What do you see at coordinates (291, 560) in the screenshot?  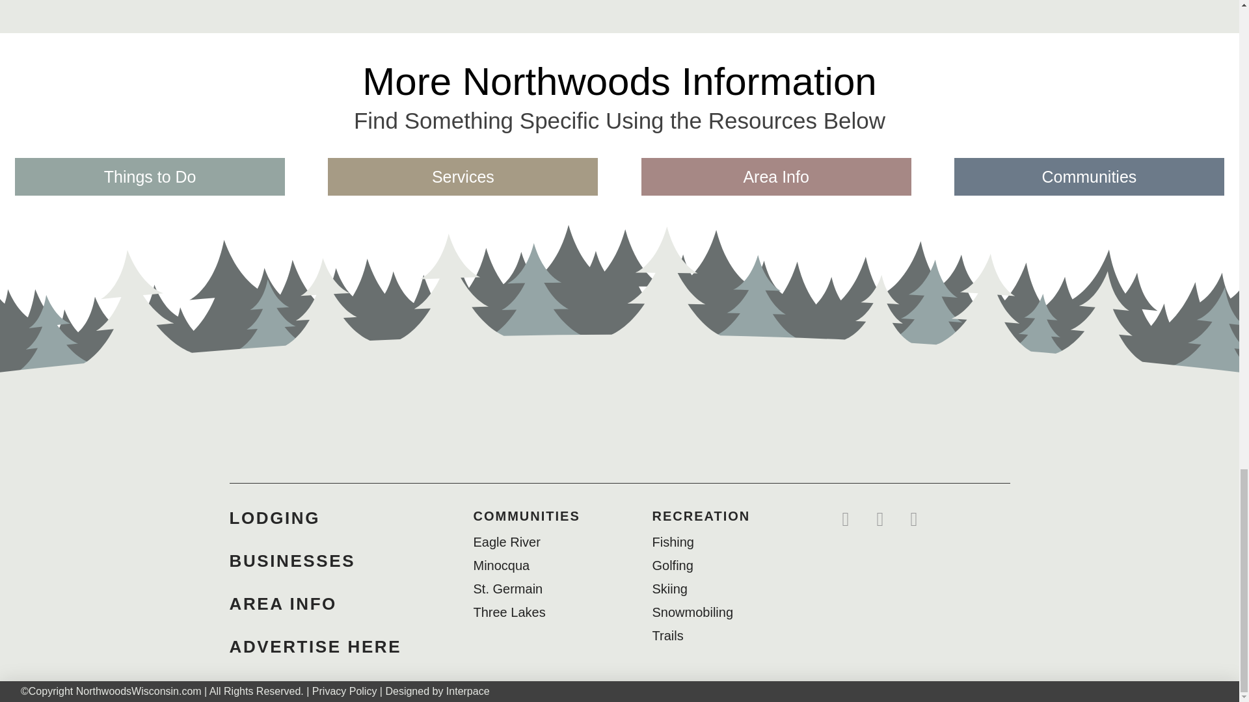 I see `BUSINESSES` at bounding box center [291, 560].